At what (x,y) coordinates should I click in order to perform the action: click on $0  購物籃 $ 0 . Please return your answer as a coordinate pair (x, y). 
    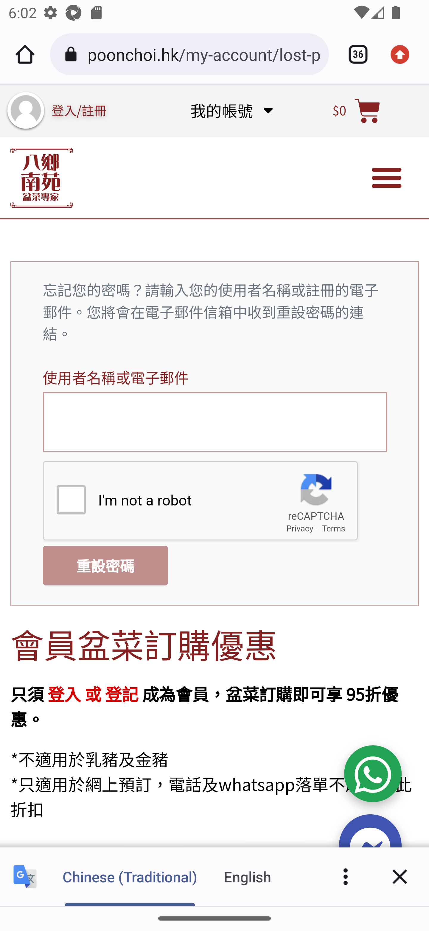
    Looking at the image, I should click on (357, 110).